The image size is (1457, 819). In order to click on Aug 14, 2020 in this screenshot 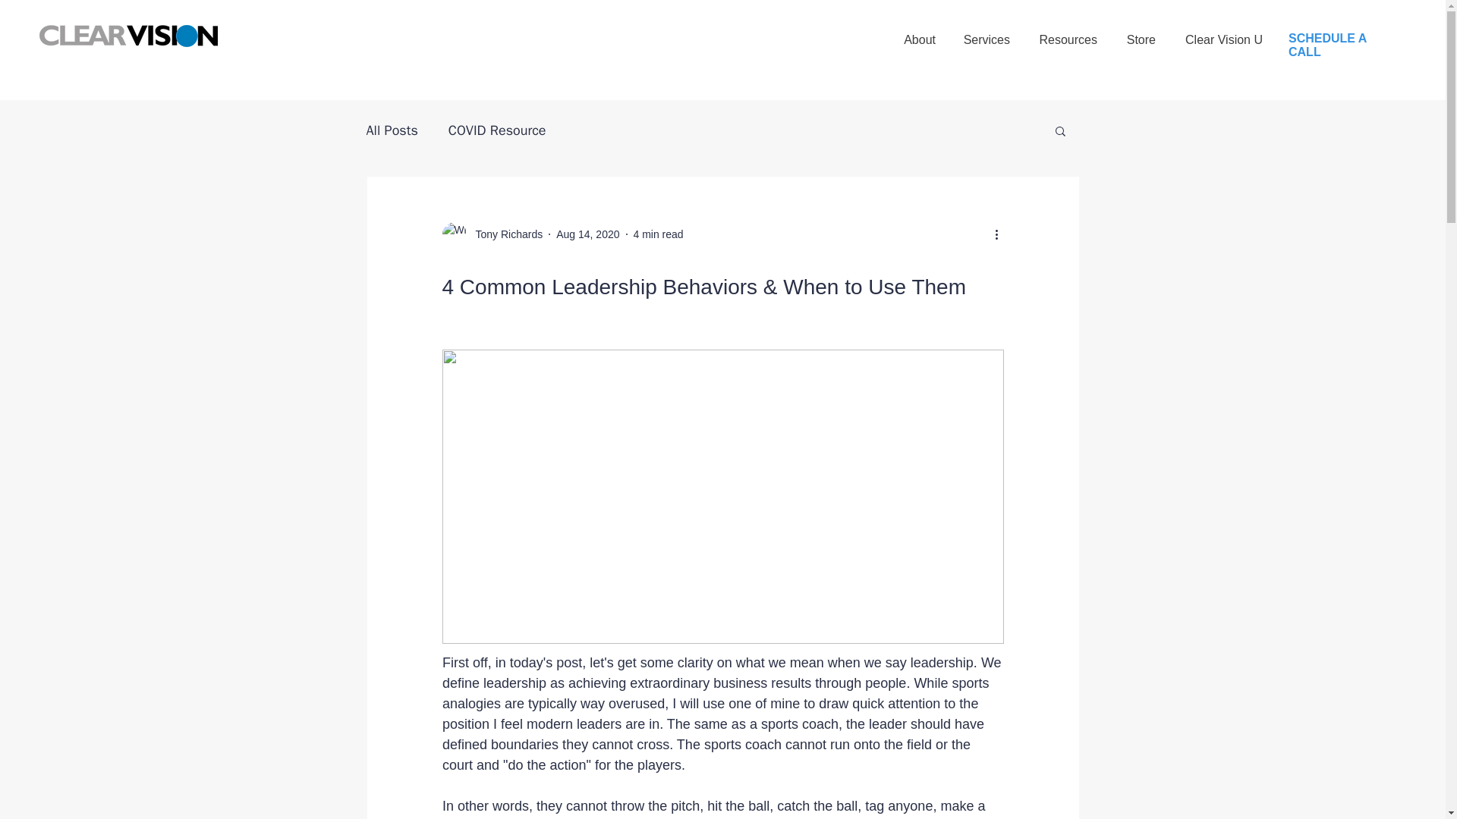, I will do `click(587, 234)`.